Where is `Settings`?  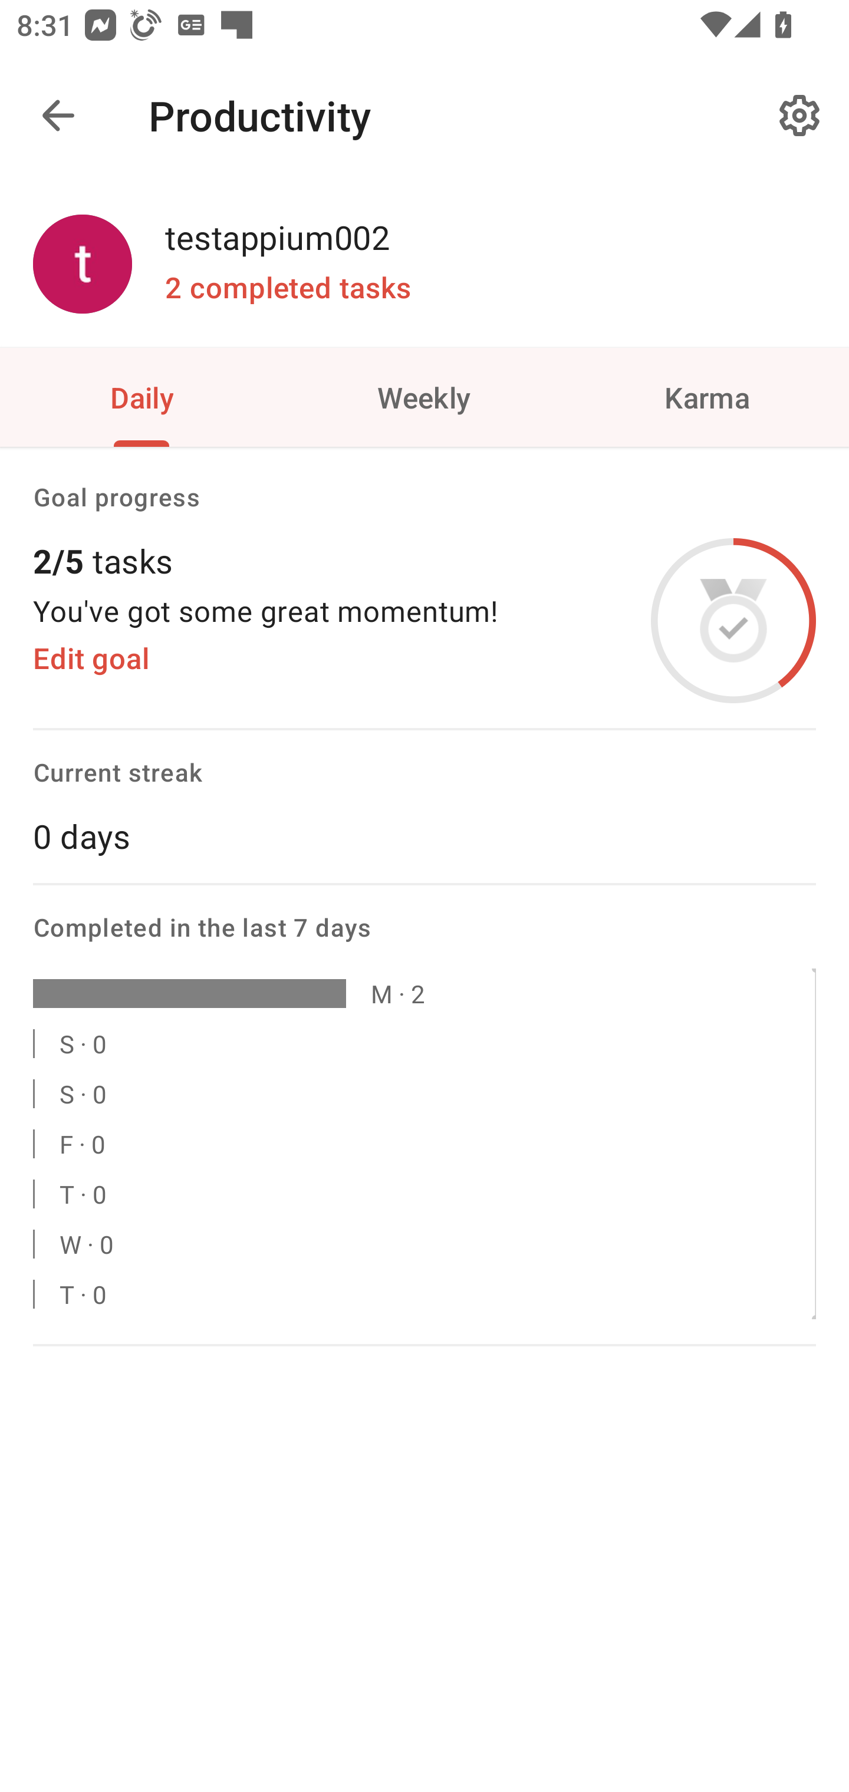 Settings is located at coordinates (799, 116).